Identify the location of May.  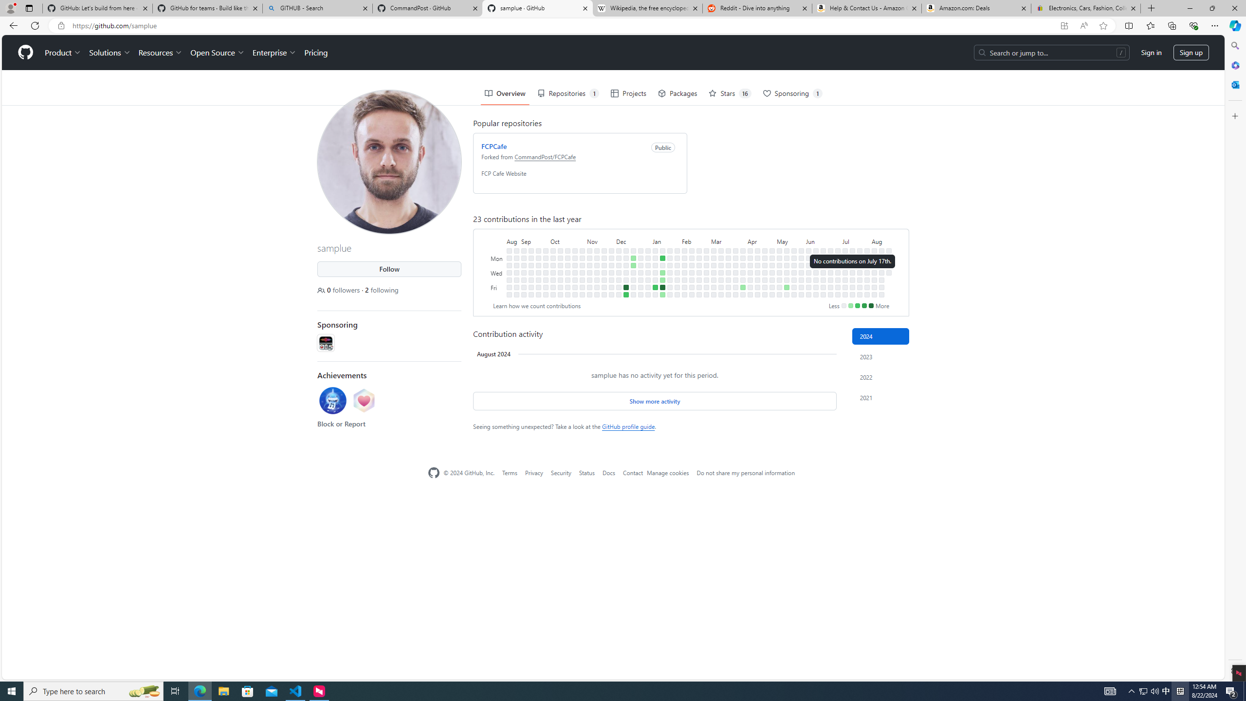
(789, 240).